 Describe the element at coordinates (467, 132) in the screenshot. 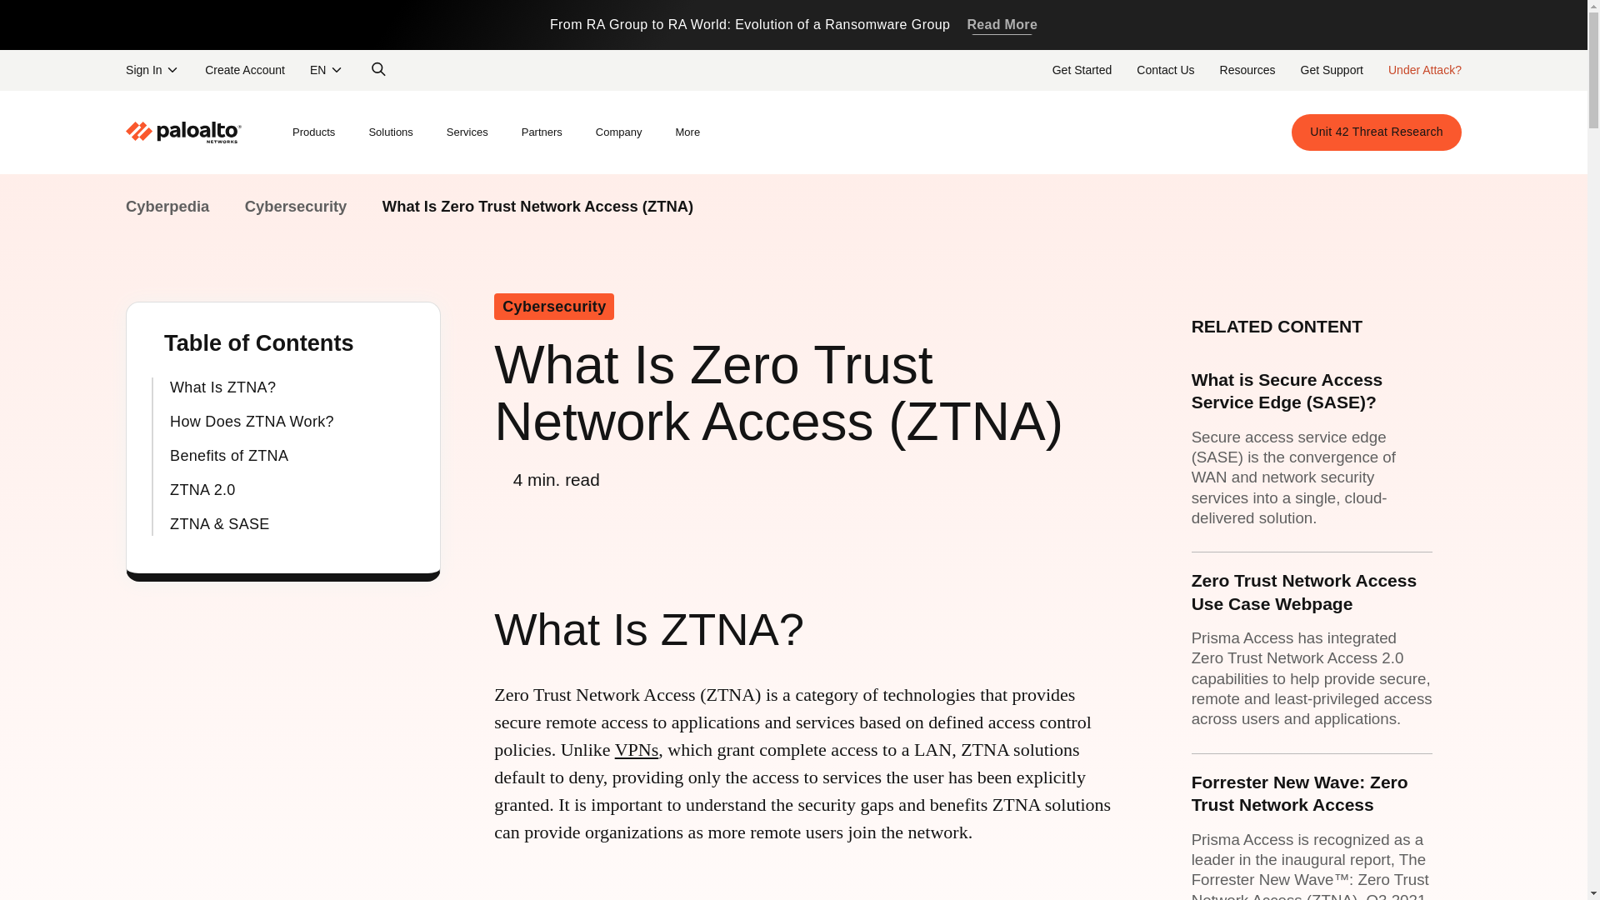

I see `Services` at that location.